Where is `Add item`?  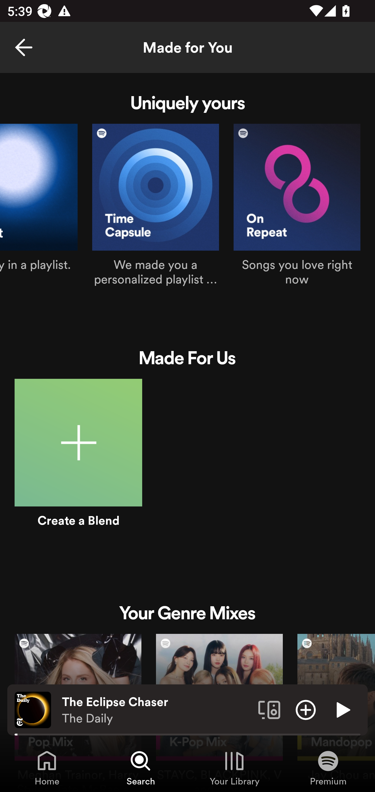 Add item is located at coordinates (306, 709).